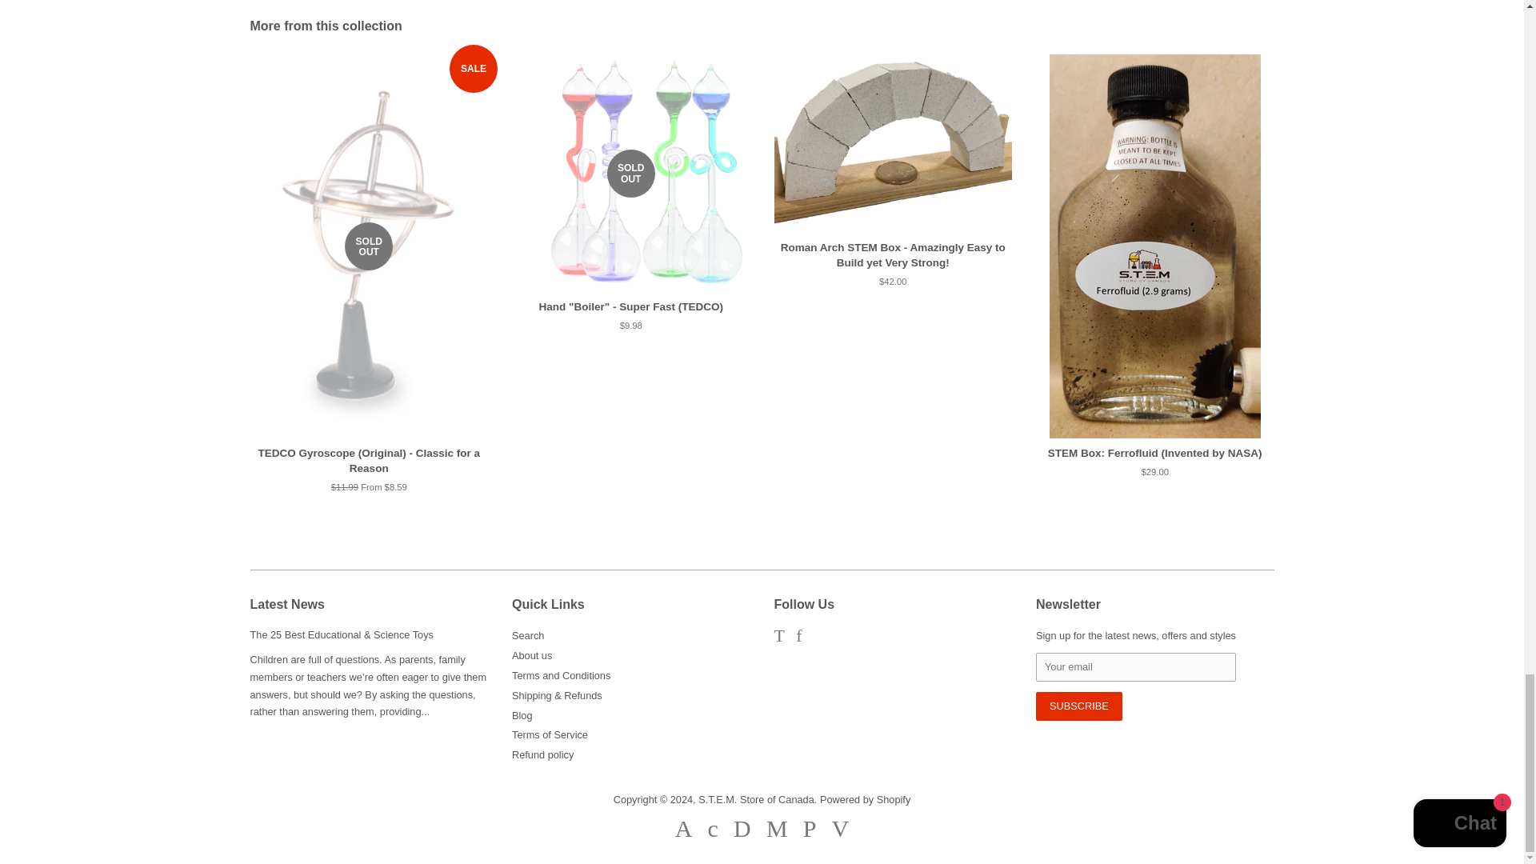 This screenshot has height=864, width=1536. What do you see at coordinates (1078, 706) in the screenshot?
I see `Subscribe` at bounding box center [1078, 706].